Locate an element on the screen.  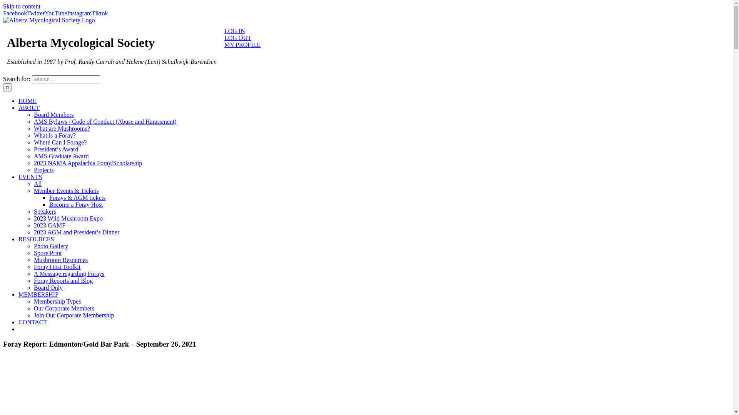
Skip to content is located at coordinates (22, 6).